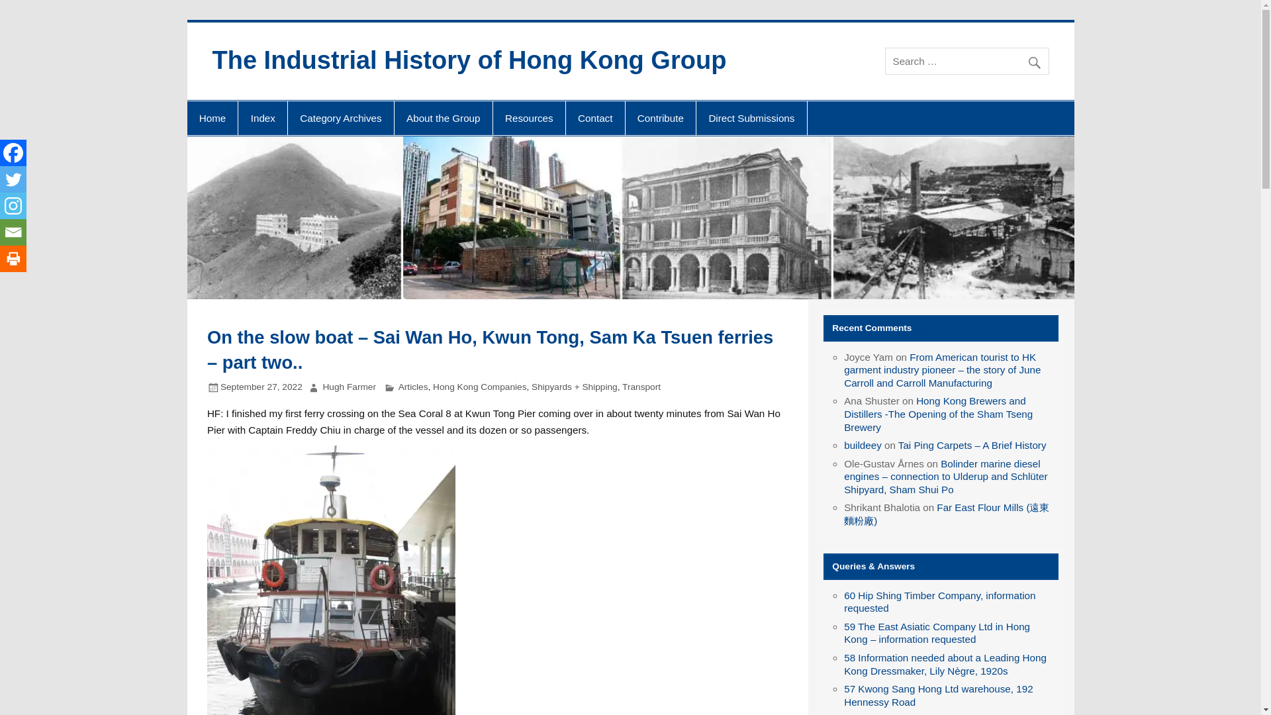  Describe the element at coordinates (262, 119) in the screenshot. I see `Index` at that location.